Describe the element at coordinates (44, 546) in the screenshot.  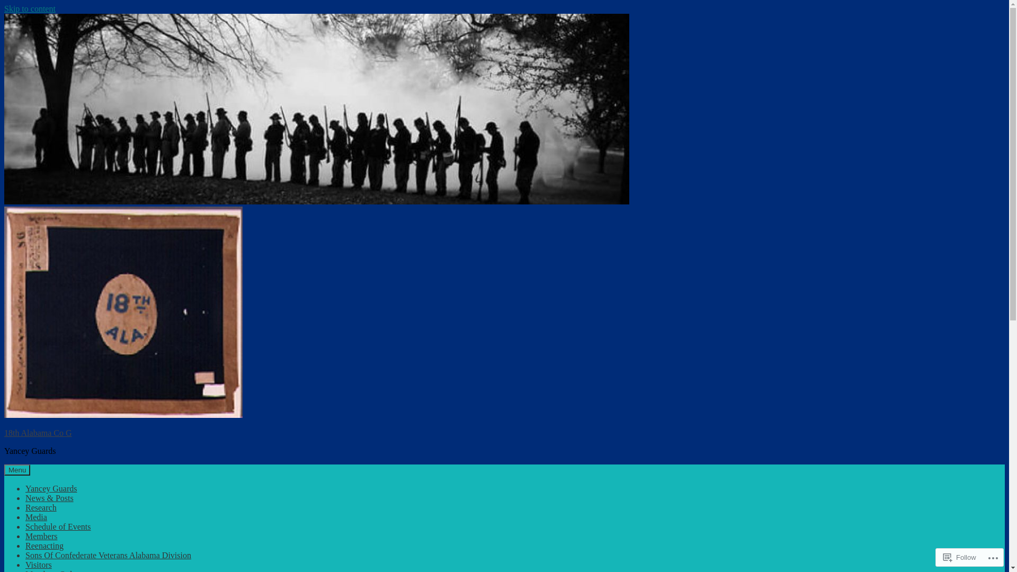
I see `Reenacting` at that location.